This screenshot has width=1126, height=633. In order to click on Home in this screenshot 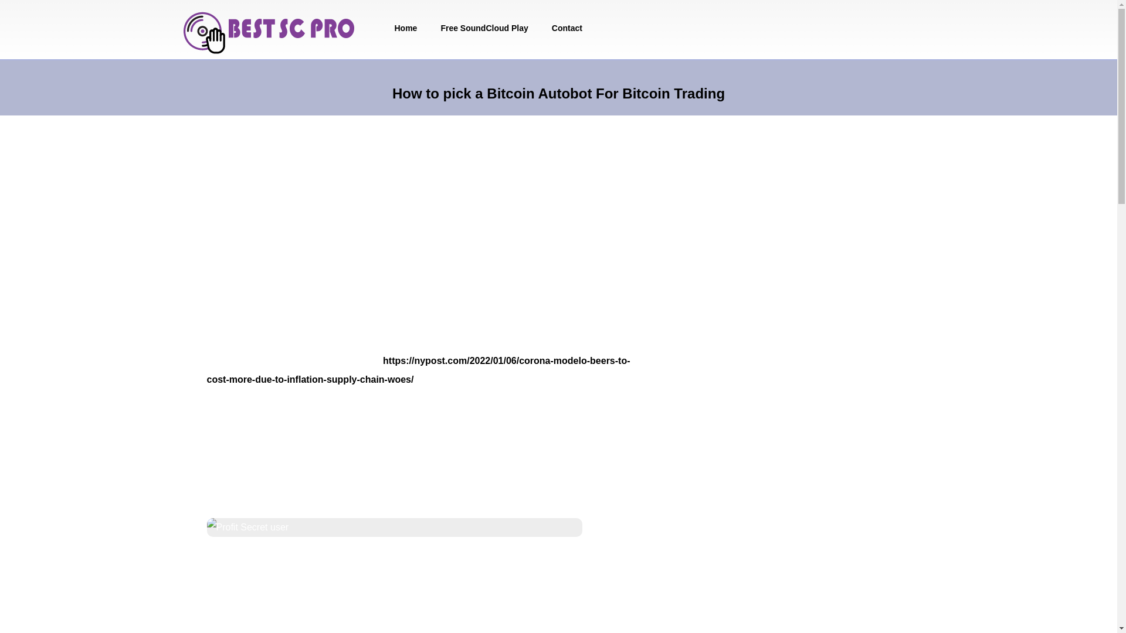, I will do `click(406, 28)`.